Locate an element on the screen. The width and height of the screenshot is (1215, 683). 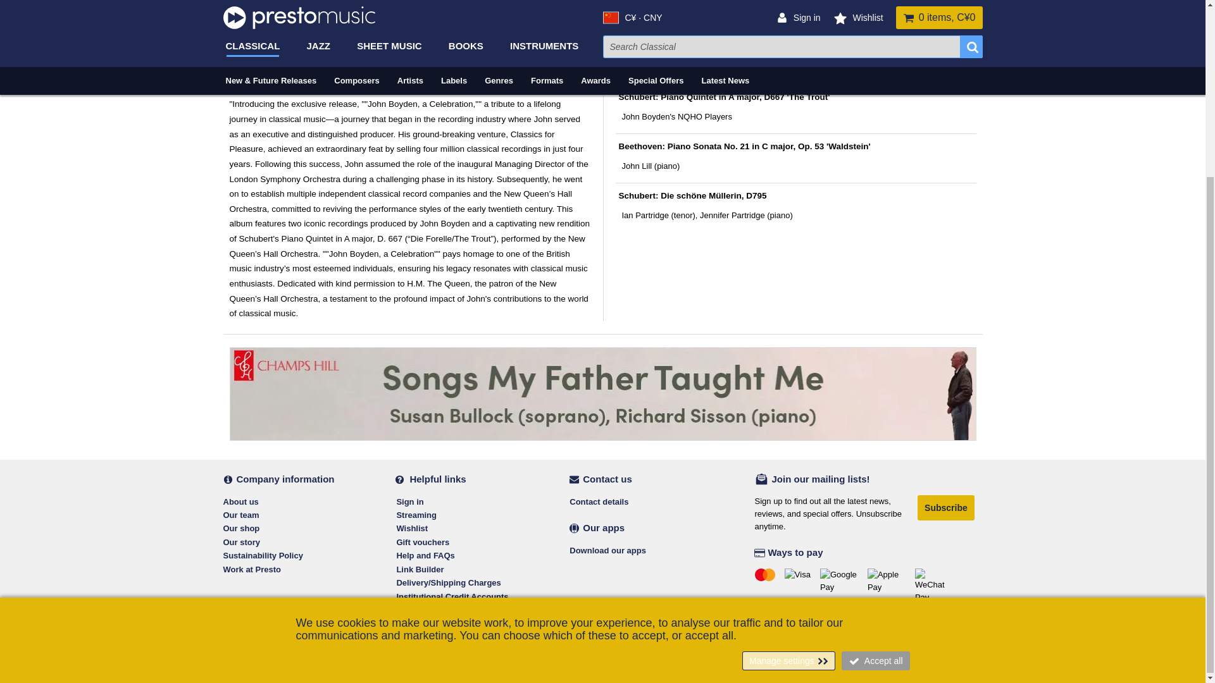
Follow us on Facebook is located at coordinates (235, 617).